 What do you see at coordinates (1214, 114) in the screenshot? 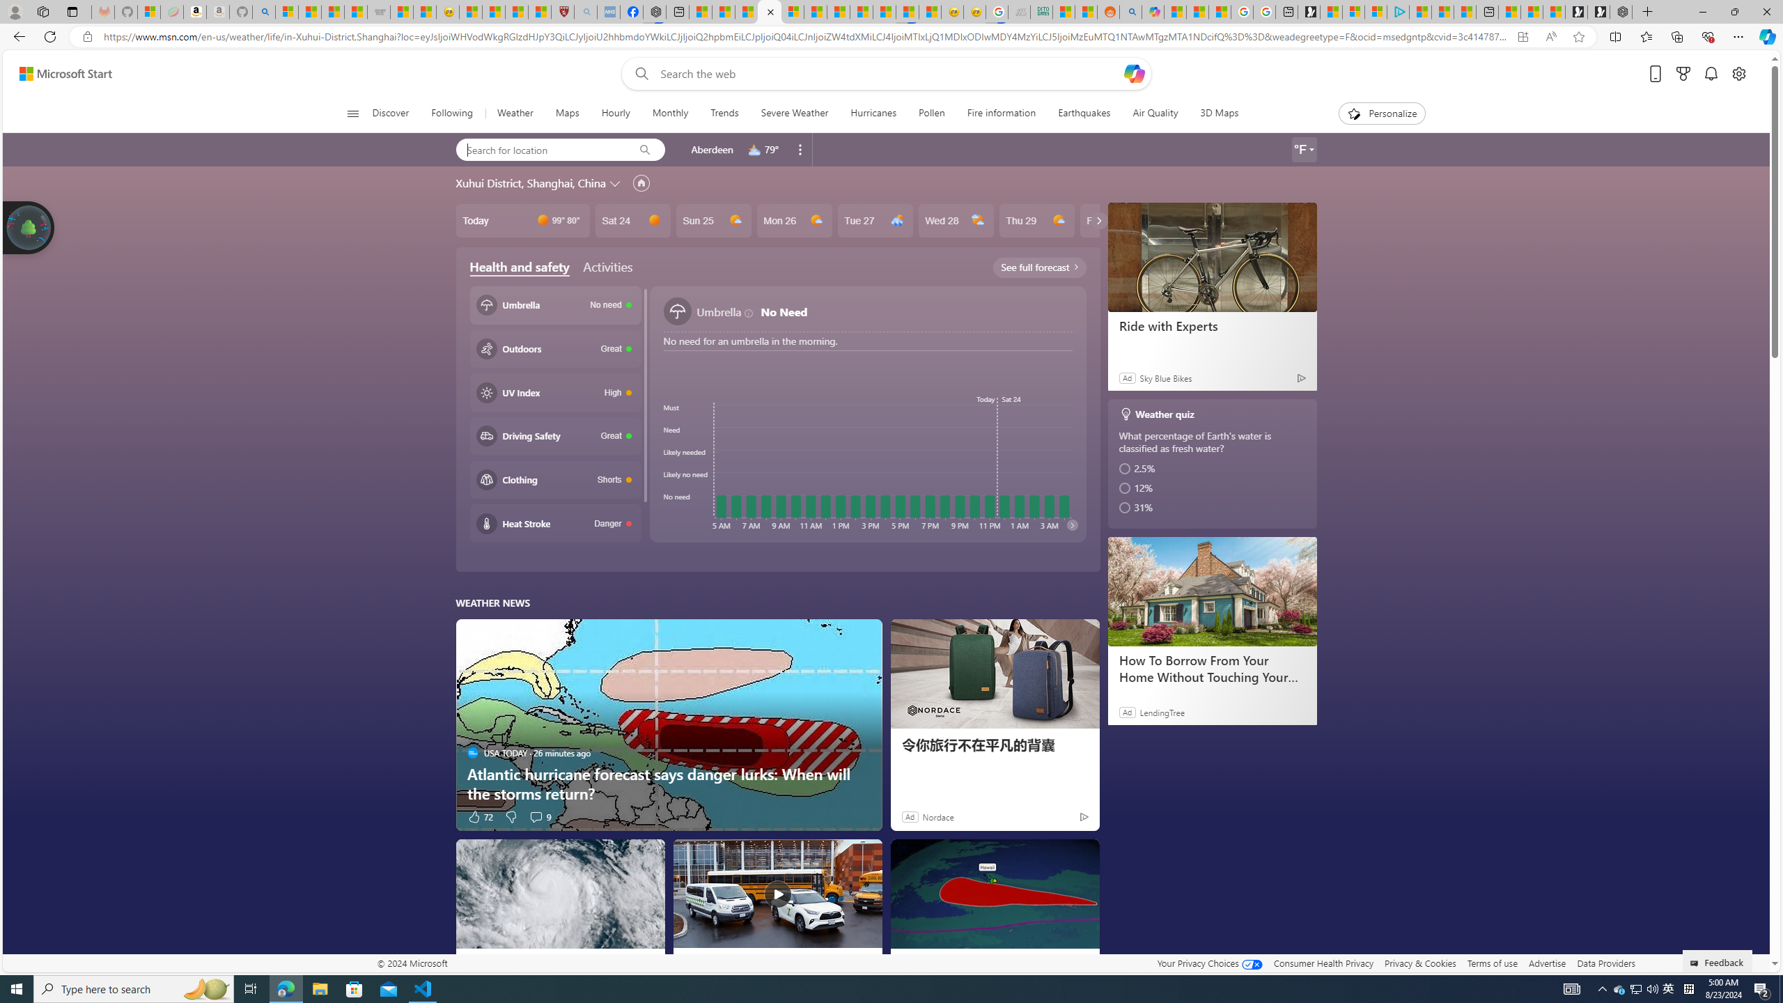
I see `3D Maps` at bounding box center [1214, 114].